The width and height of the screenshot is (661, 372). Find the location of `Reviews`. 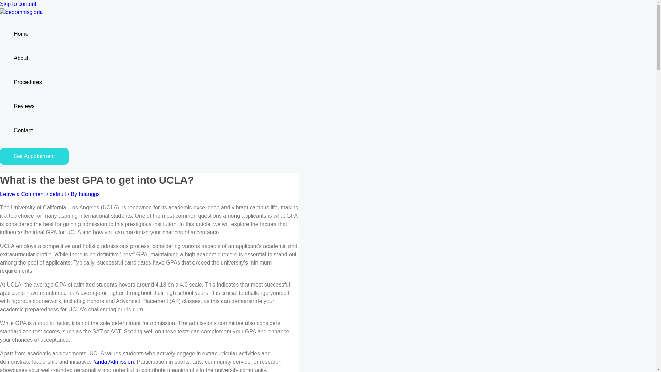

Reviews is located at coordinates (28, 106).